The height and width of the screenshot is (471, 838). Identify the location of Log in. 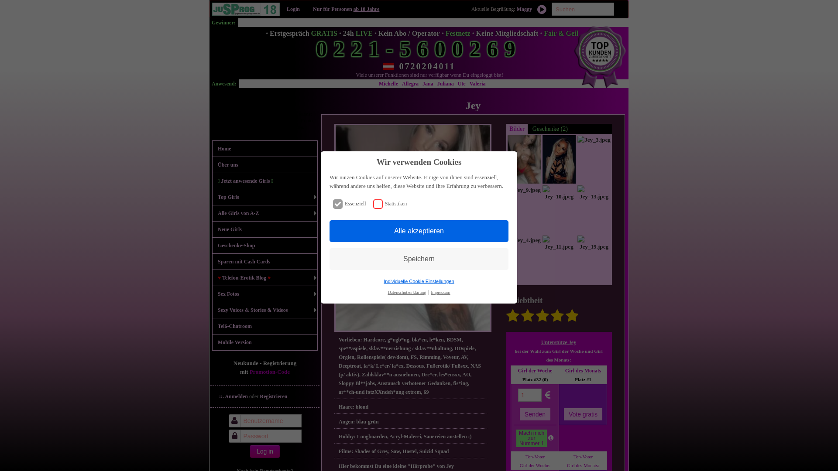
(265, 451).